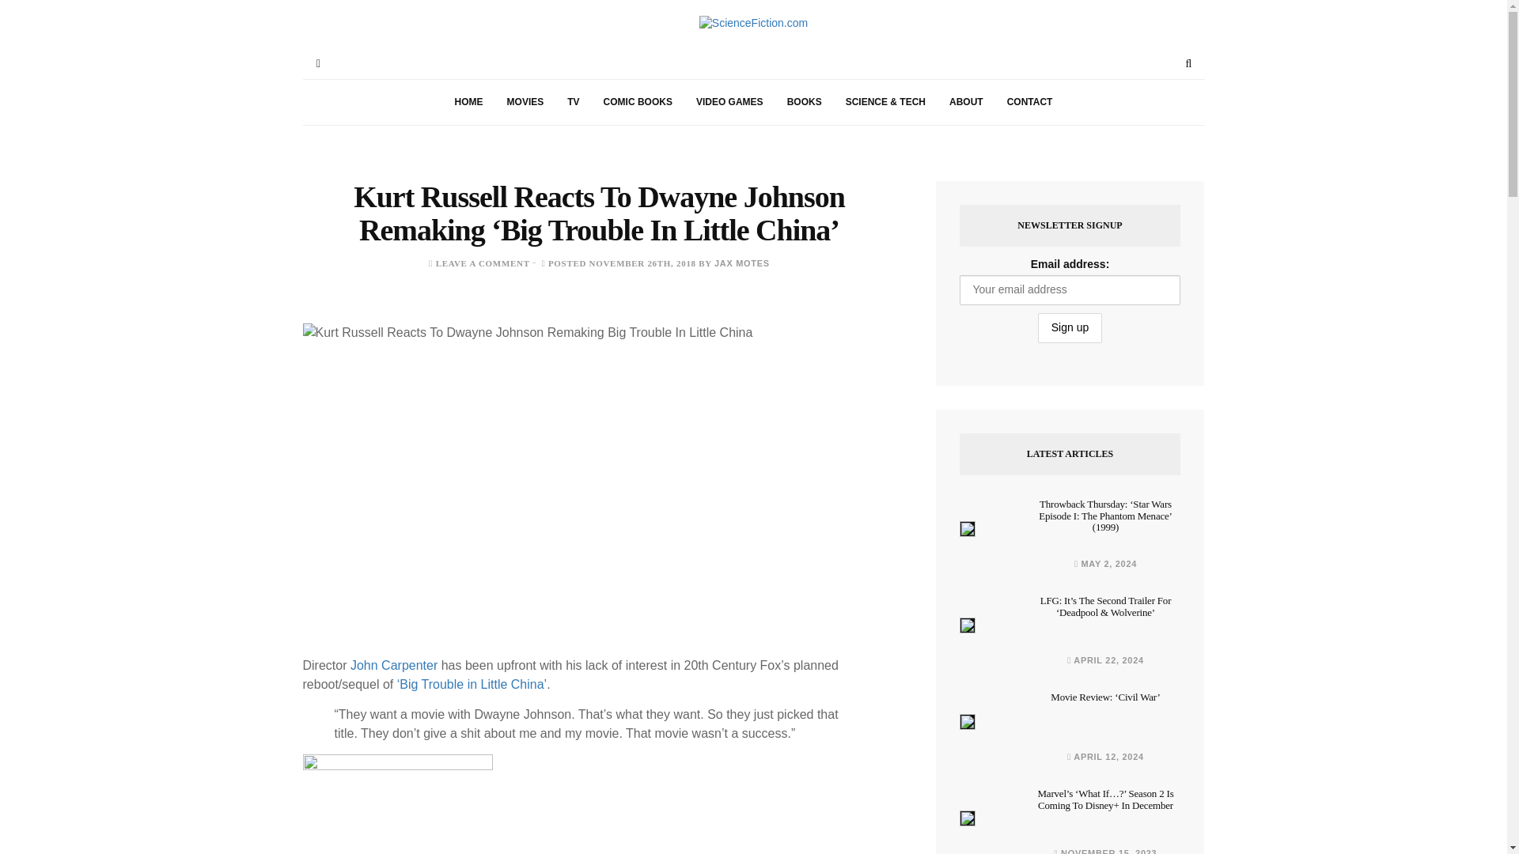  Describe the element at coordinates (965, 102) in the screenshot. I see `ABOUT` at that location.